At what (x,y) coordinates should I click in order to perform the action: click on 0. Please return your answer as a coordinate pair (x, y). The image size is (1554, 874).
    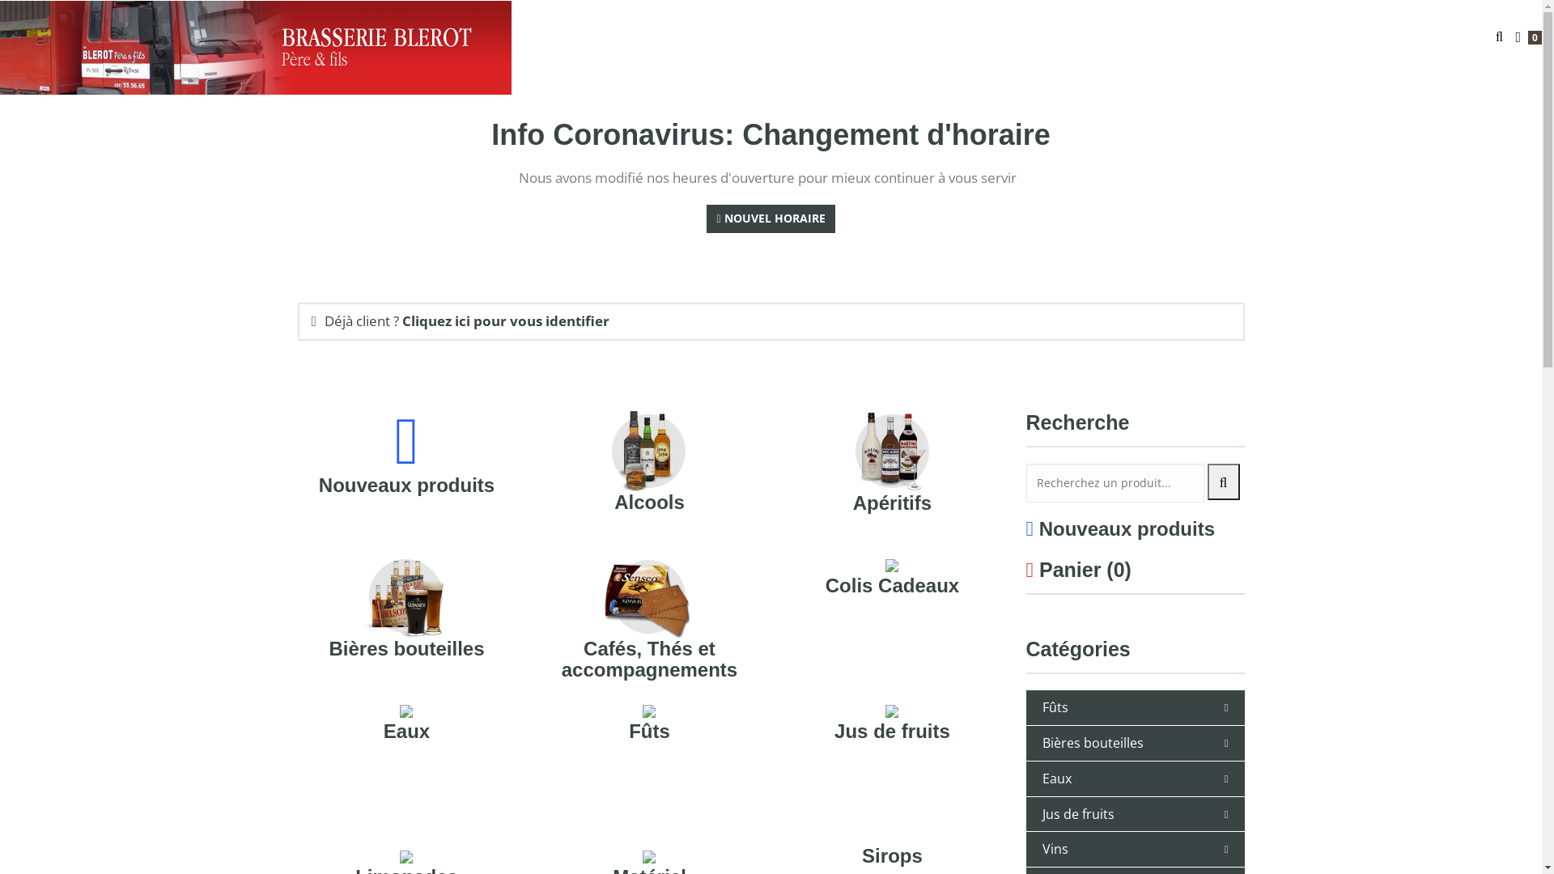
    Looking at the image, I should click on (1528, 37).